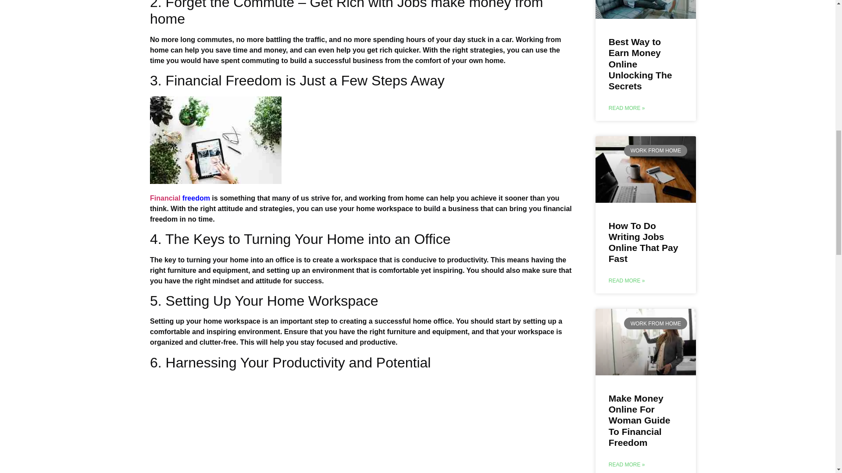 Image resolution: width=842 pixels, height=473 pixels. I want to click on Financial freedom, so click(180, 198).